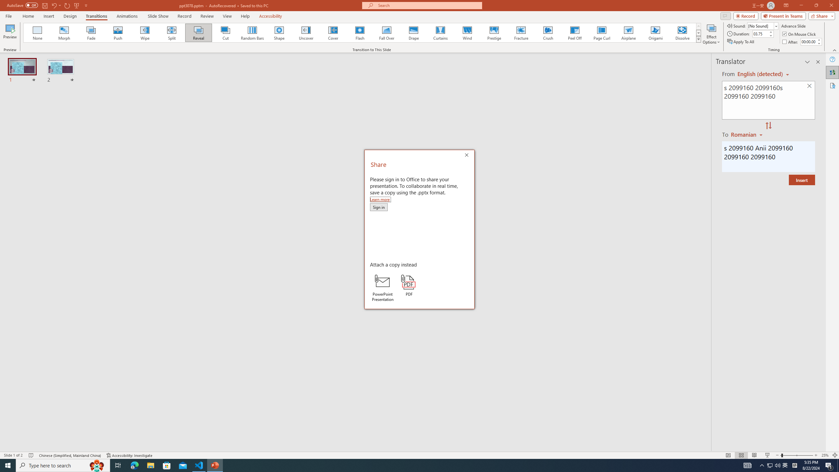 The height and width of the screenshot is (472, 839). Describe the element at coordinates (810, 86) in the screenshot. I see `Clear text` at that location.